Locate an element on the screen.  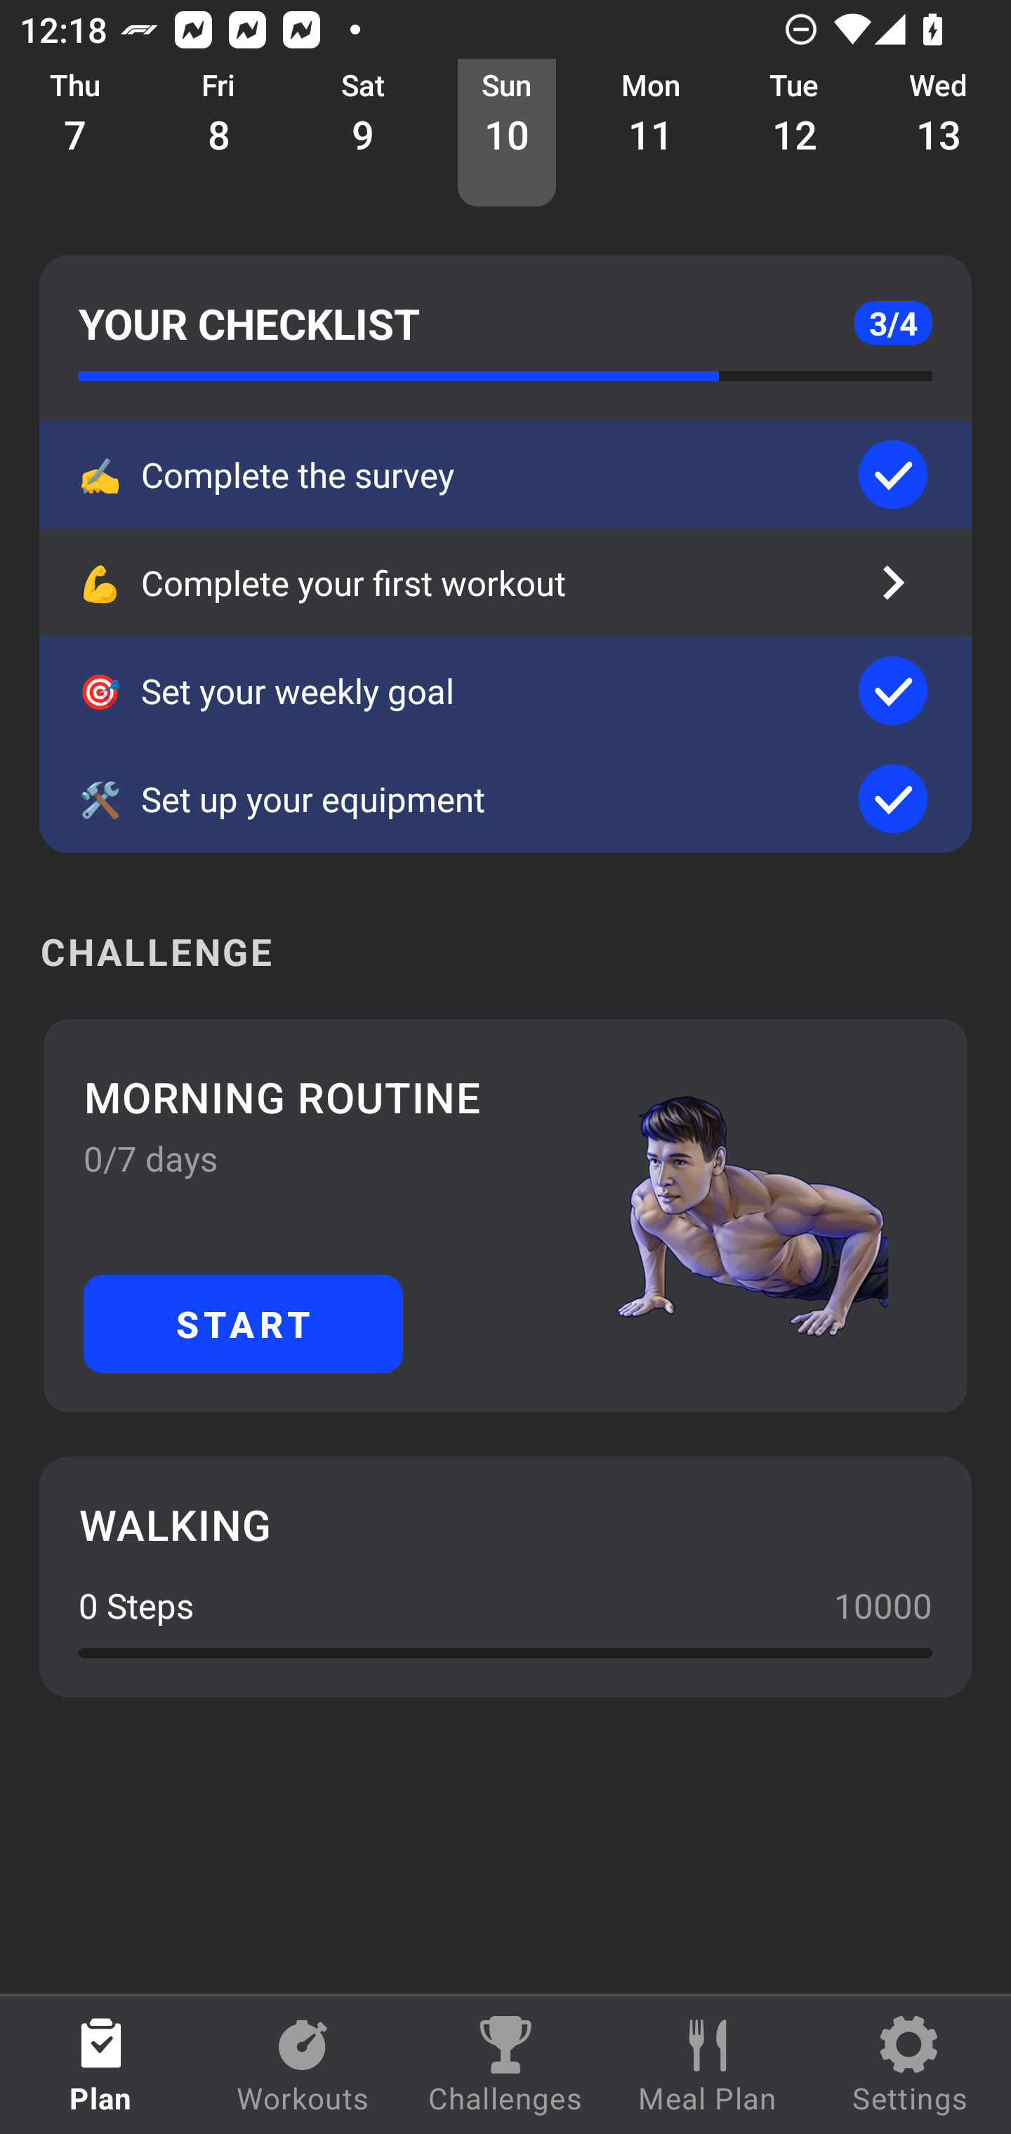
Wed 13 is located at coordinates (939, 133).